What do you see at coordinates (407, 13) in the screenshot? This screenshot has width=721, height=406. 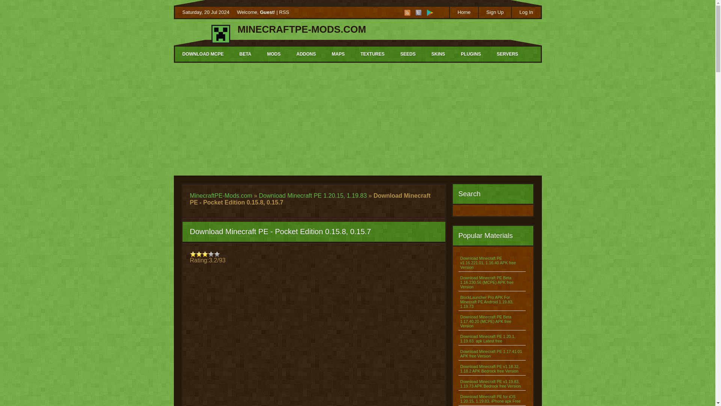 I see `RSS` at bounding box center [407, 13].